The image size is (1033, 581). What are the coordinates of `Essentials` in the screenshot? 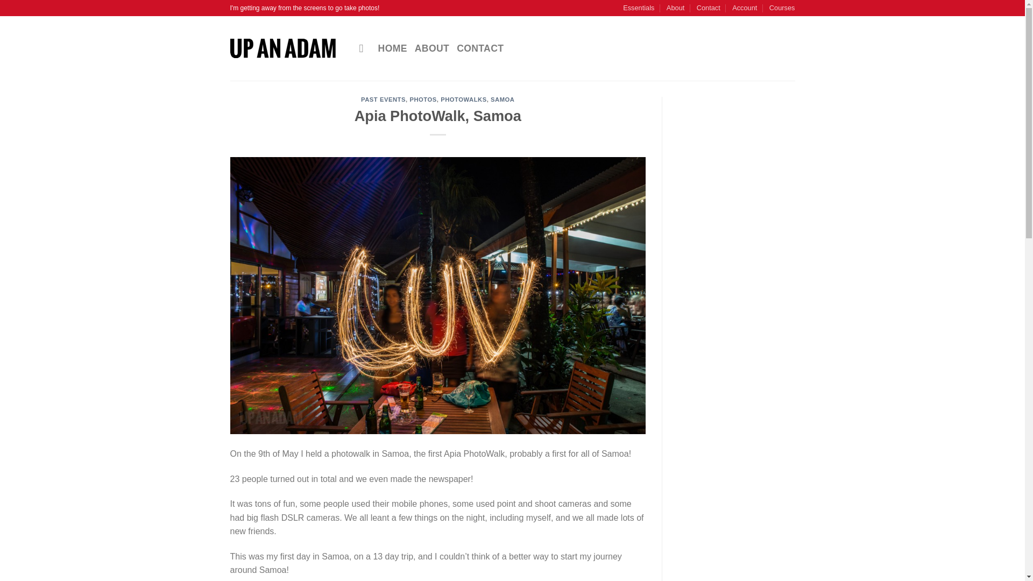 It's located at (638, 8).